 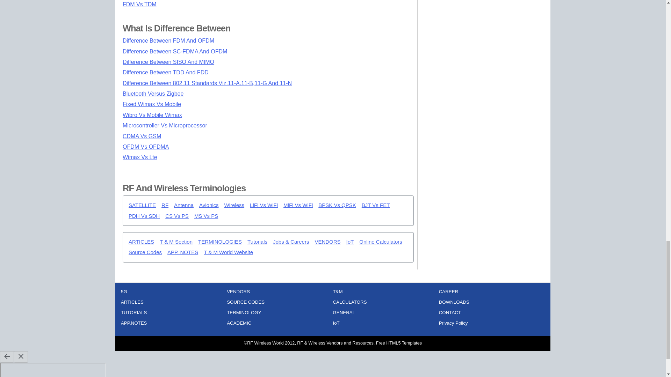 What do you see at coordinates (168, 61) in the screenshot?
I see `Difference between SISO and MIMO` at bounding box center [168, 61].